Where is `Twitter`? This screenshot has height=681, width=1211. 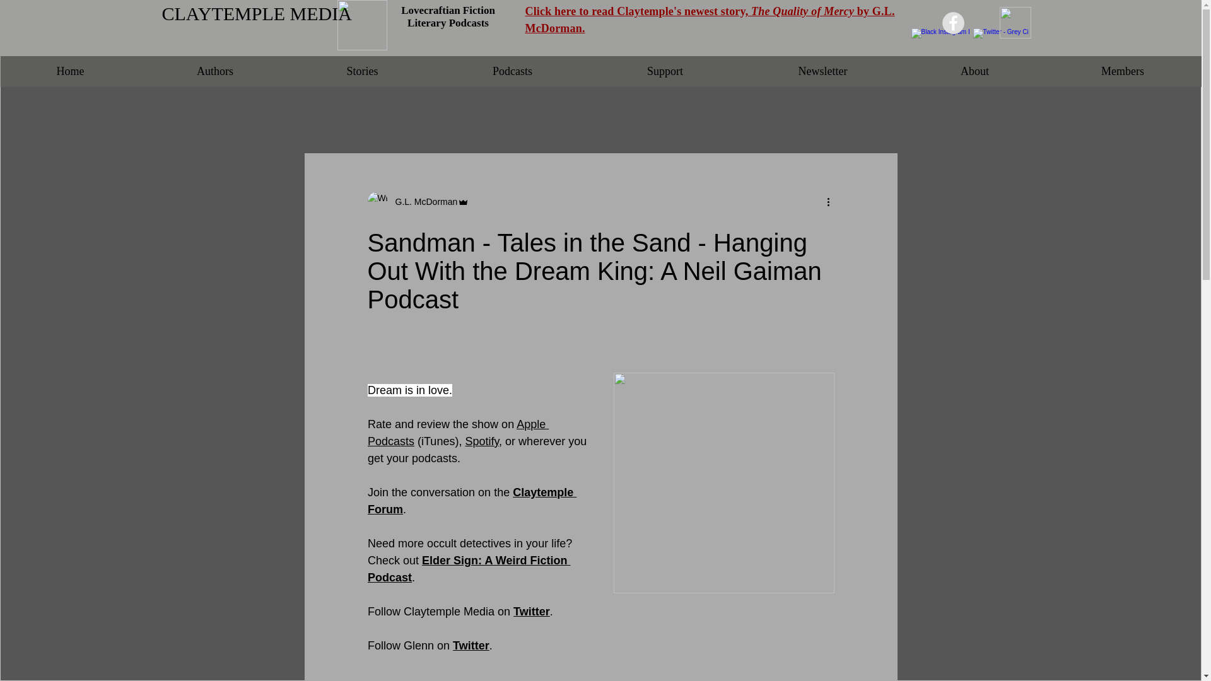 Twitter is located at coordinates (531, 612).